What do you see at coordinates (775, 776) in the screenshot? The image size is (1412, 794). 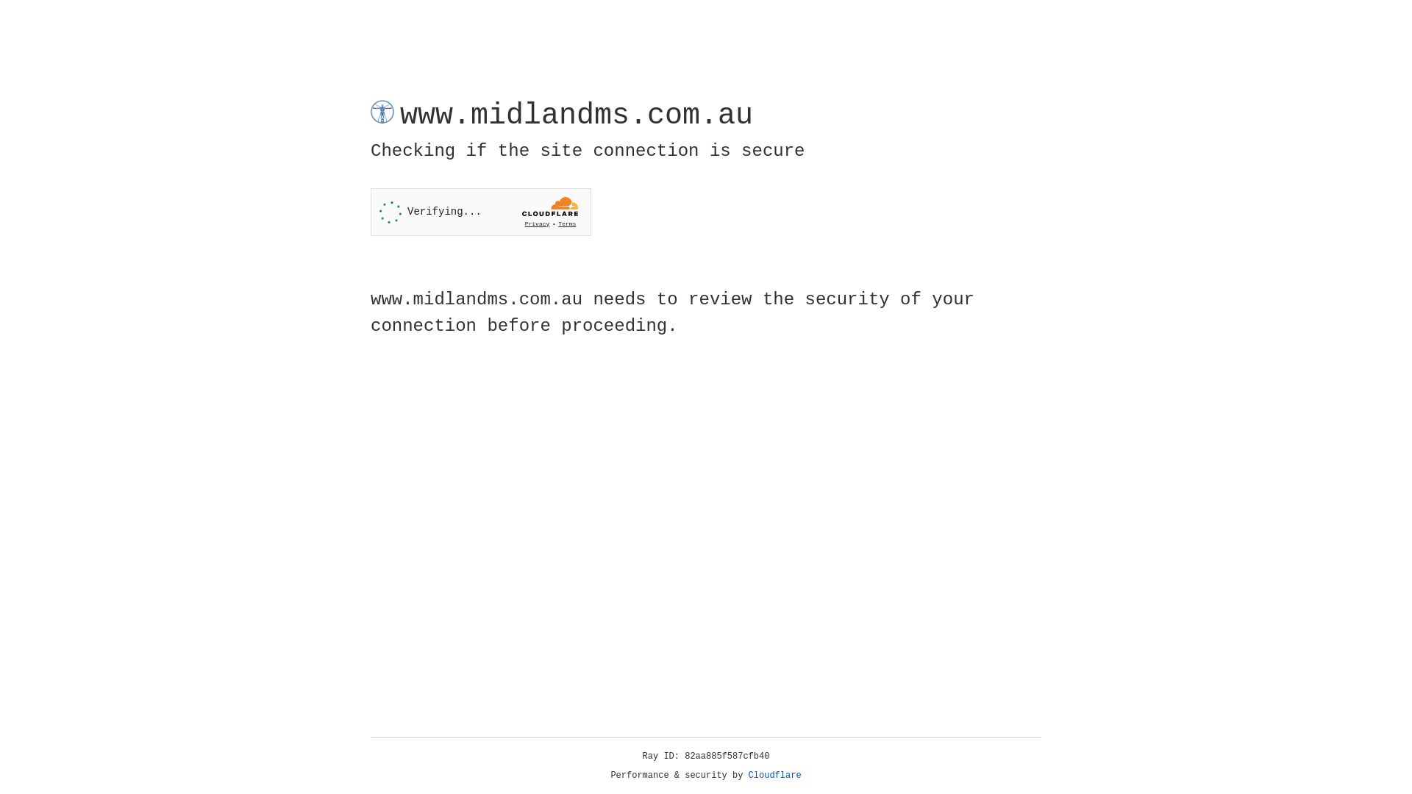 I see `Cloudflare` at bounding box center [775, 776].